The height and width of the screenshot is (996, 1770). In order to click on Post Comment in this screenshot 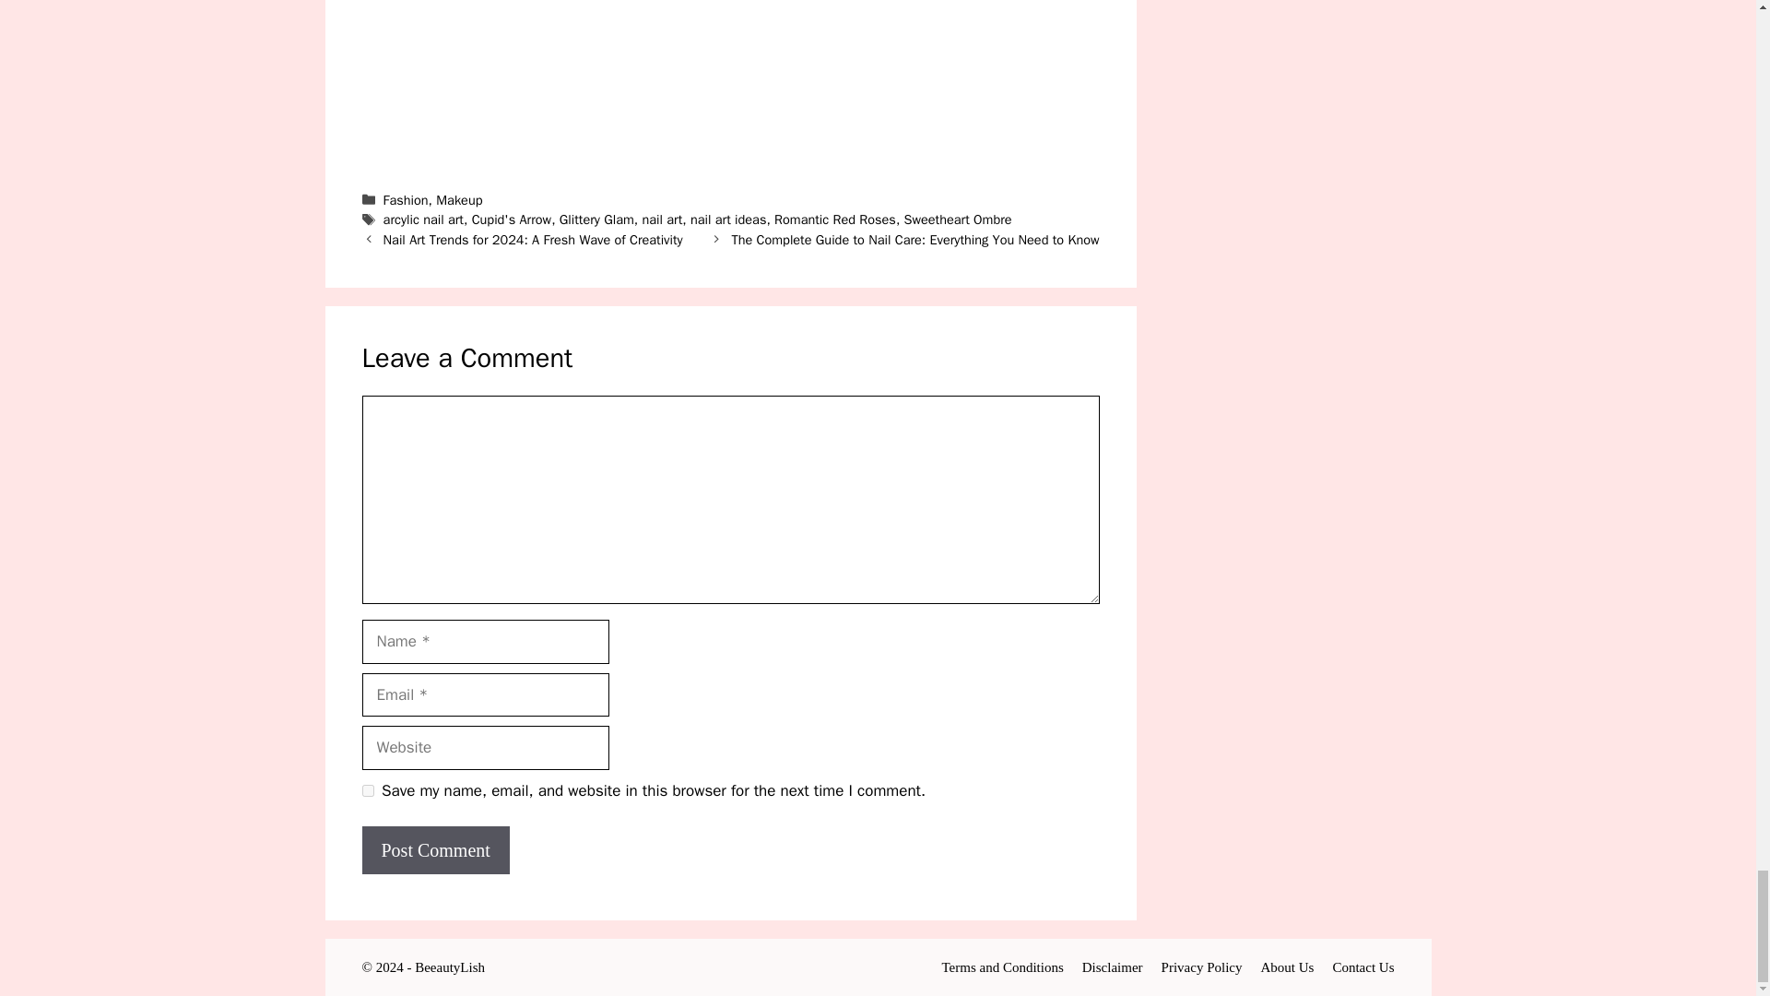, I will do `click(435, 850)`.